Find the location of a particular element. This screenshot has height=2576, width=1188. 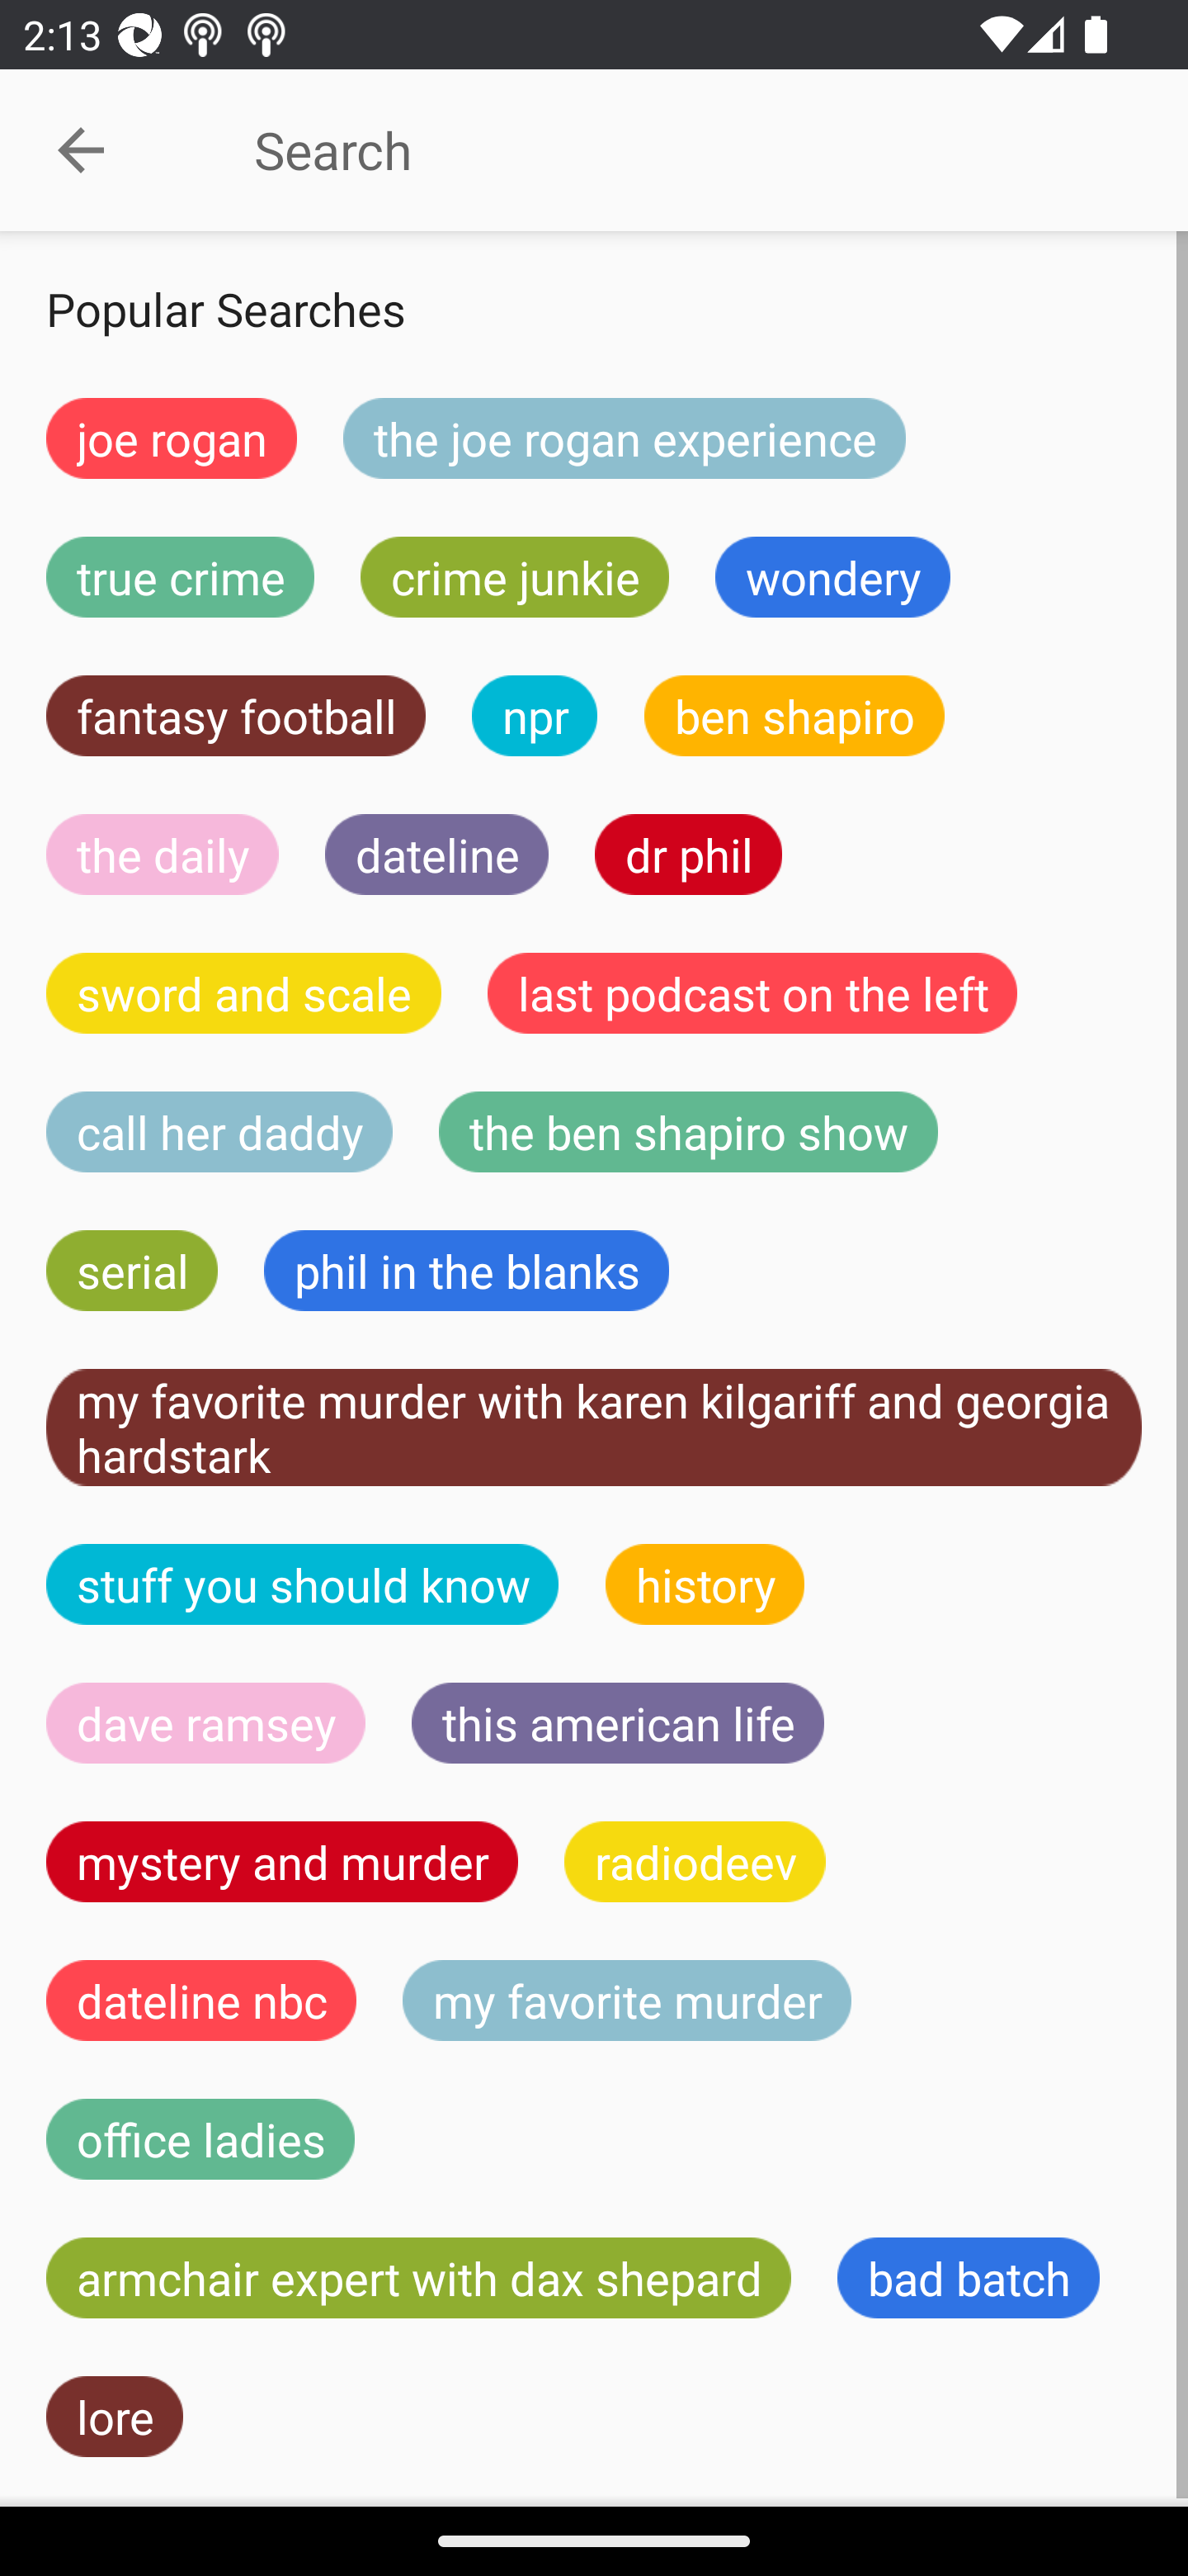

dateline is located at coordinates (437, 854).